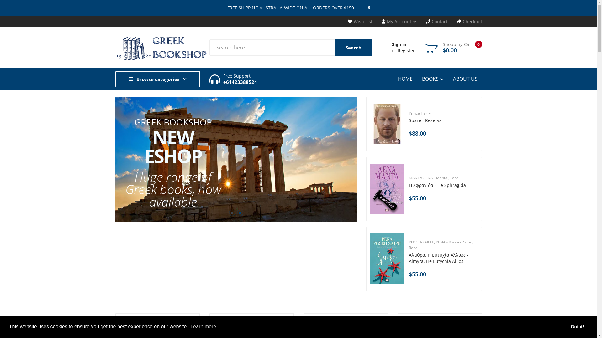 The image size is (602, 338). I want to click on Wish List, so click(360, 21).